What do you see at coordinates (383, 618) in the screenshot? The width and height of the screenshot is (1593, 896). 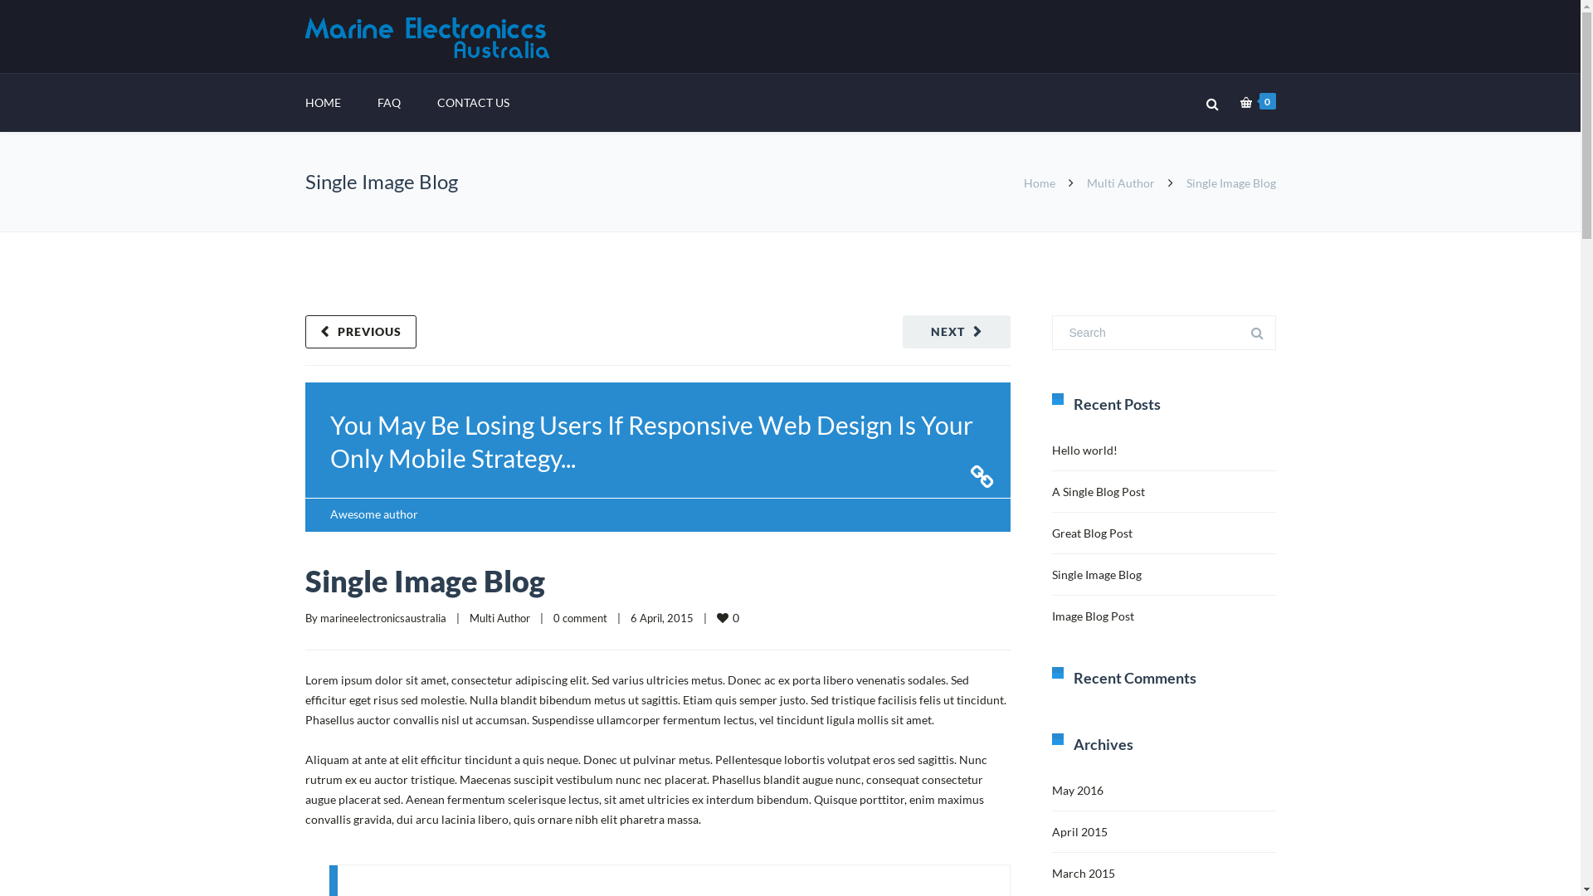 I see `marineelectronicsaustralia` at bounding box center [383, 618].